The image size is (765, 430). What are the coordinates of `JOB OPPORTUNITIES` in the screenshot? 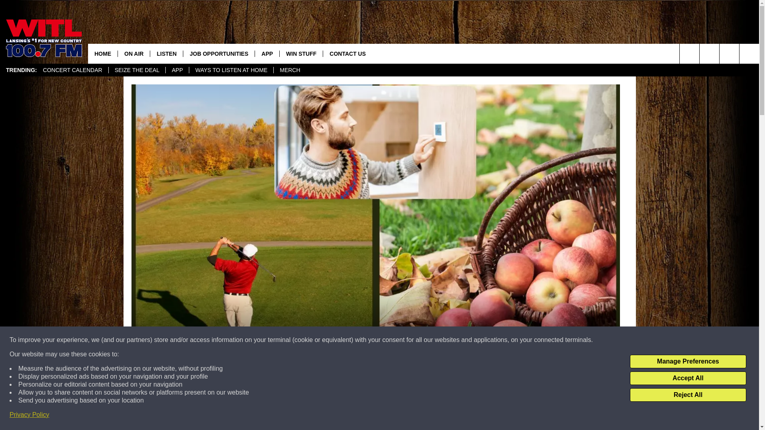 It's located at (218, 53).